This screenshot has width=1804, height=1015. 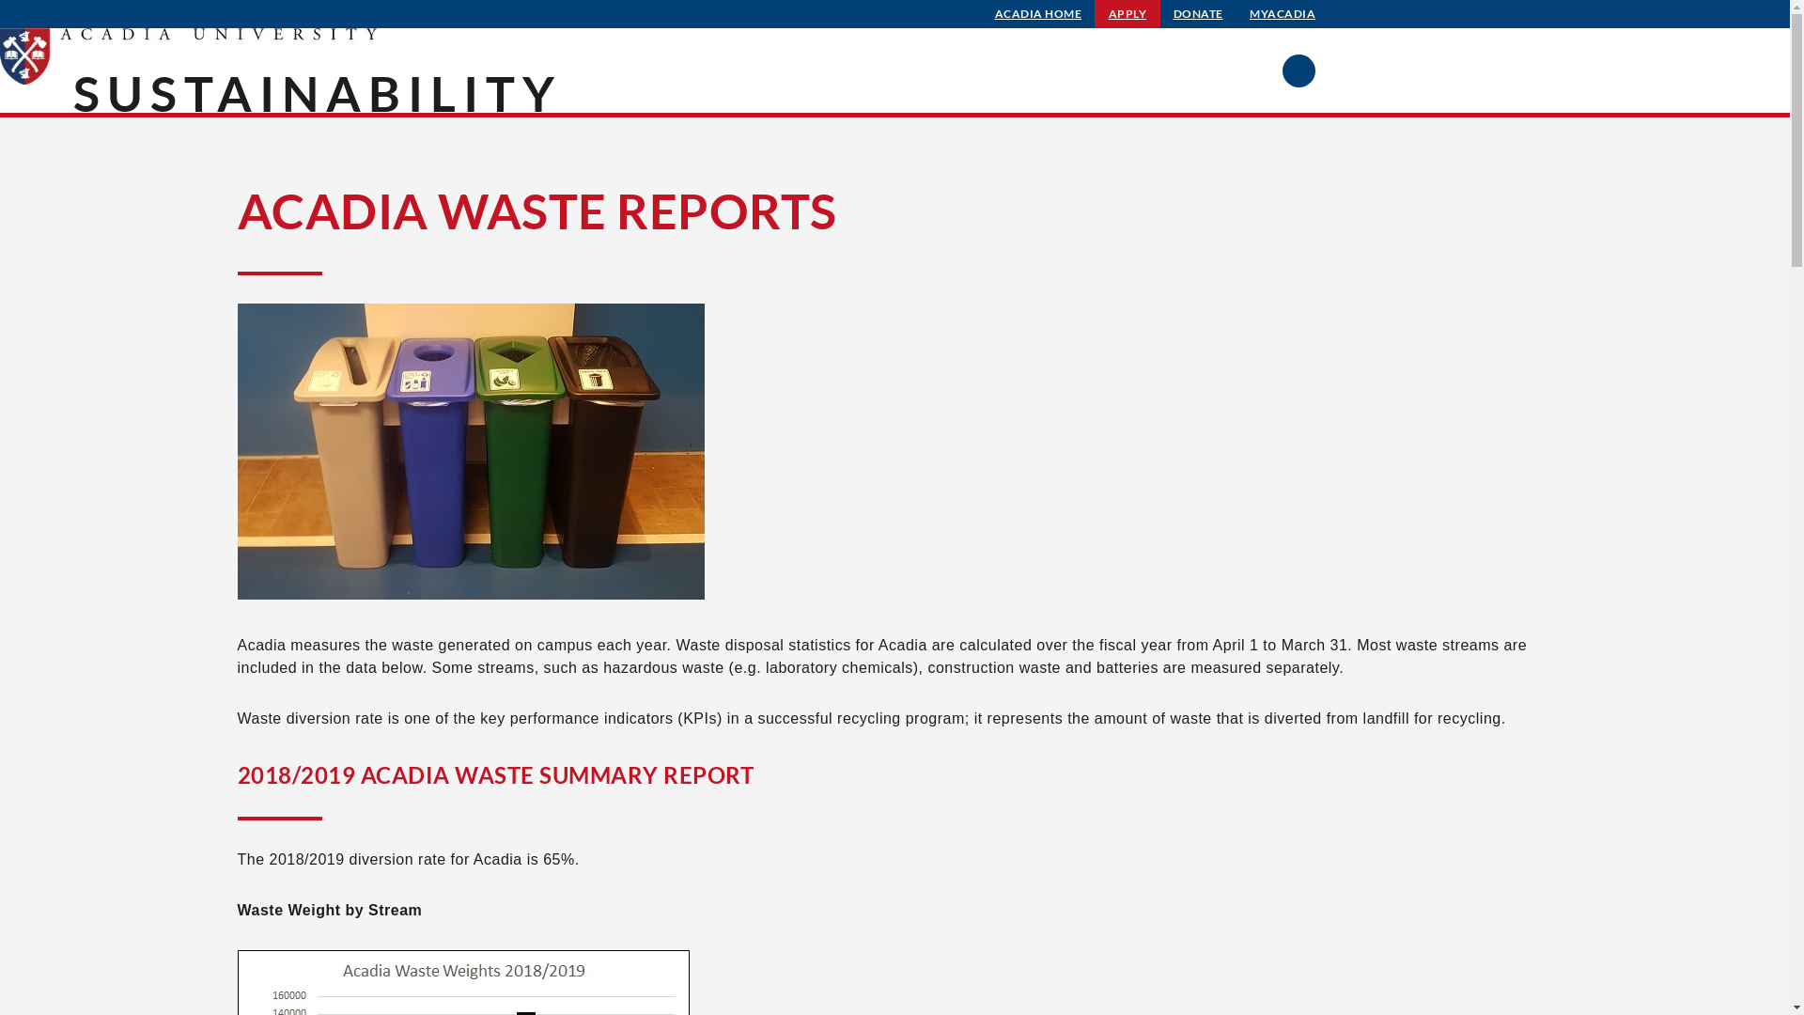 I want to click on APPLY, so click(x=1127, y=14).